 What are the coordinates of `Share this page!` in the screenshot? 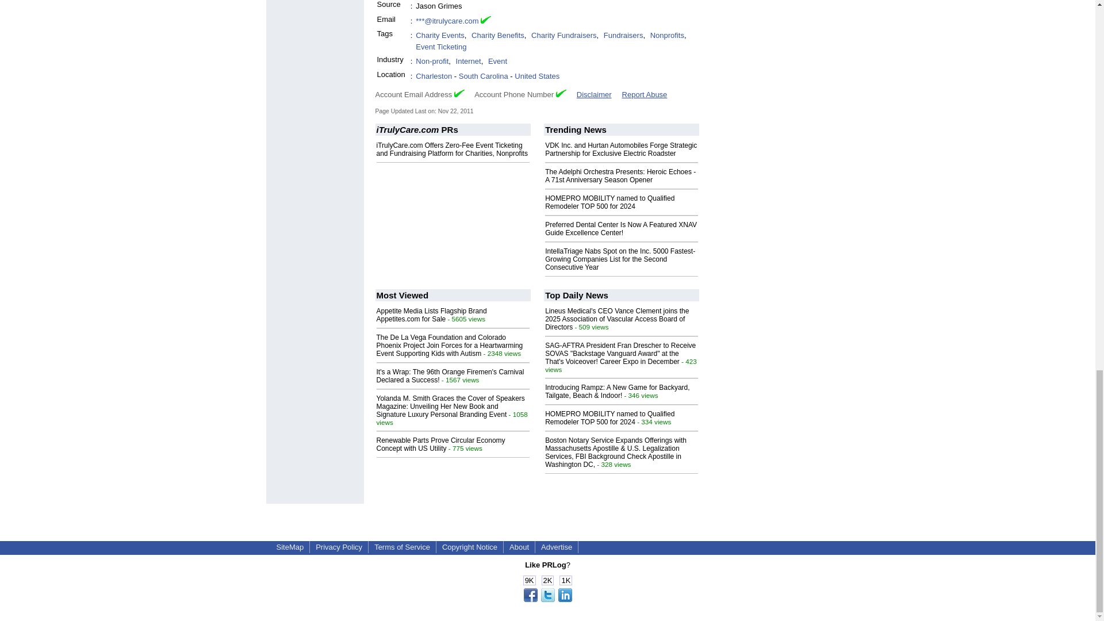 It's located at (547, 599).